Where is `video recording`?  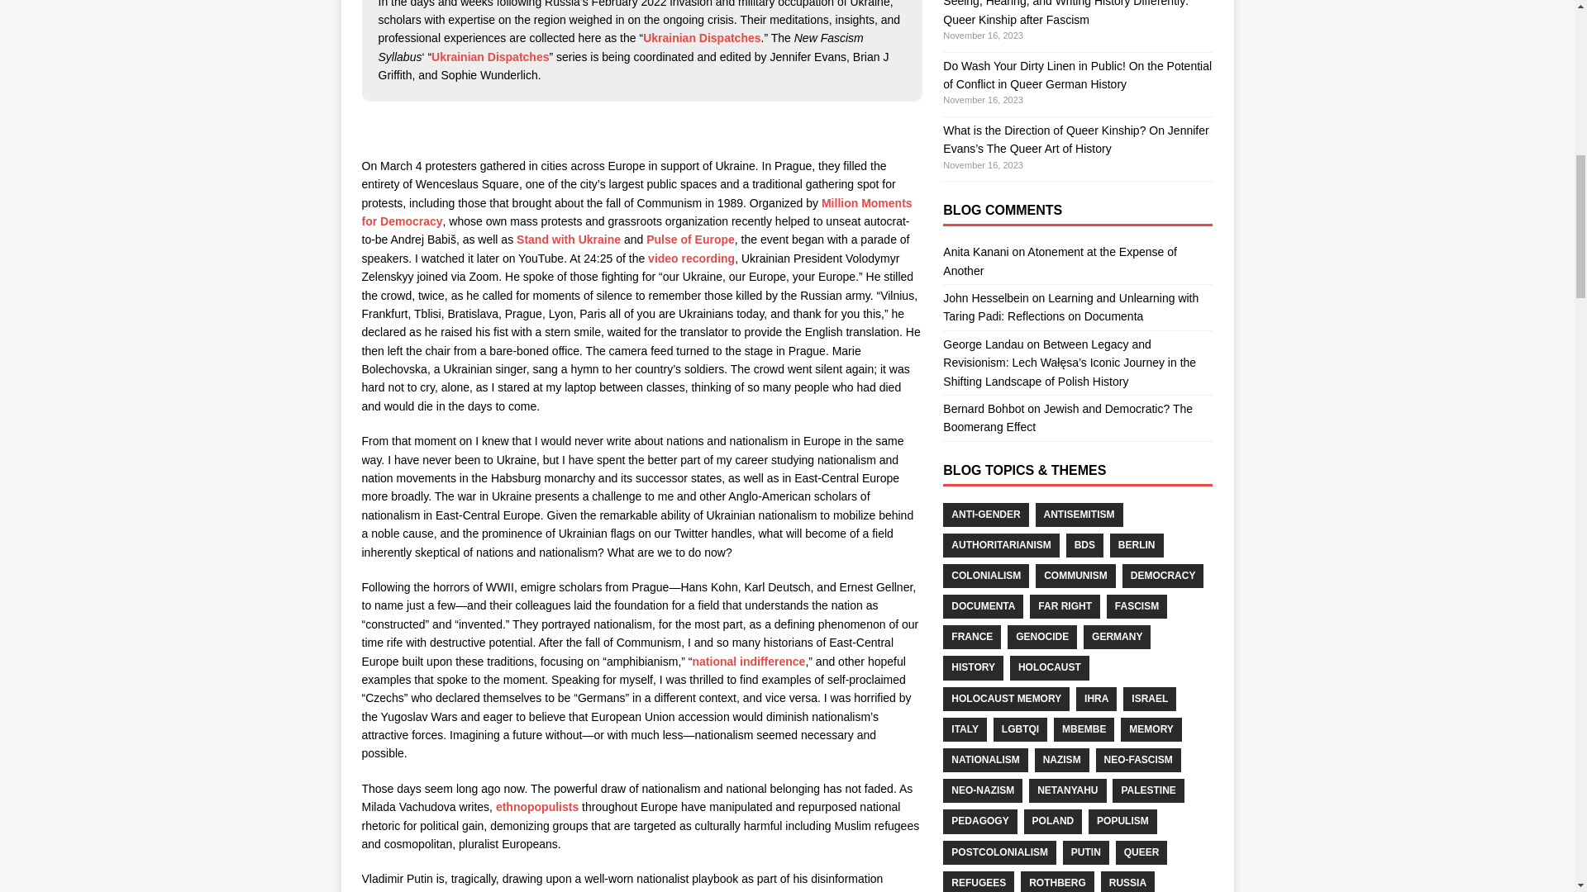 video recording is located at coordinates (691, 258).